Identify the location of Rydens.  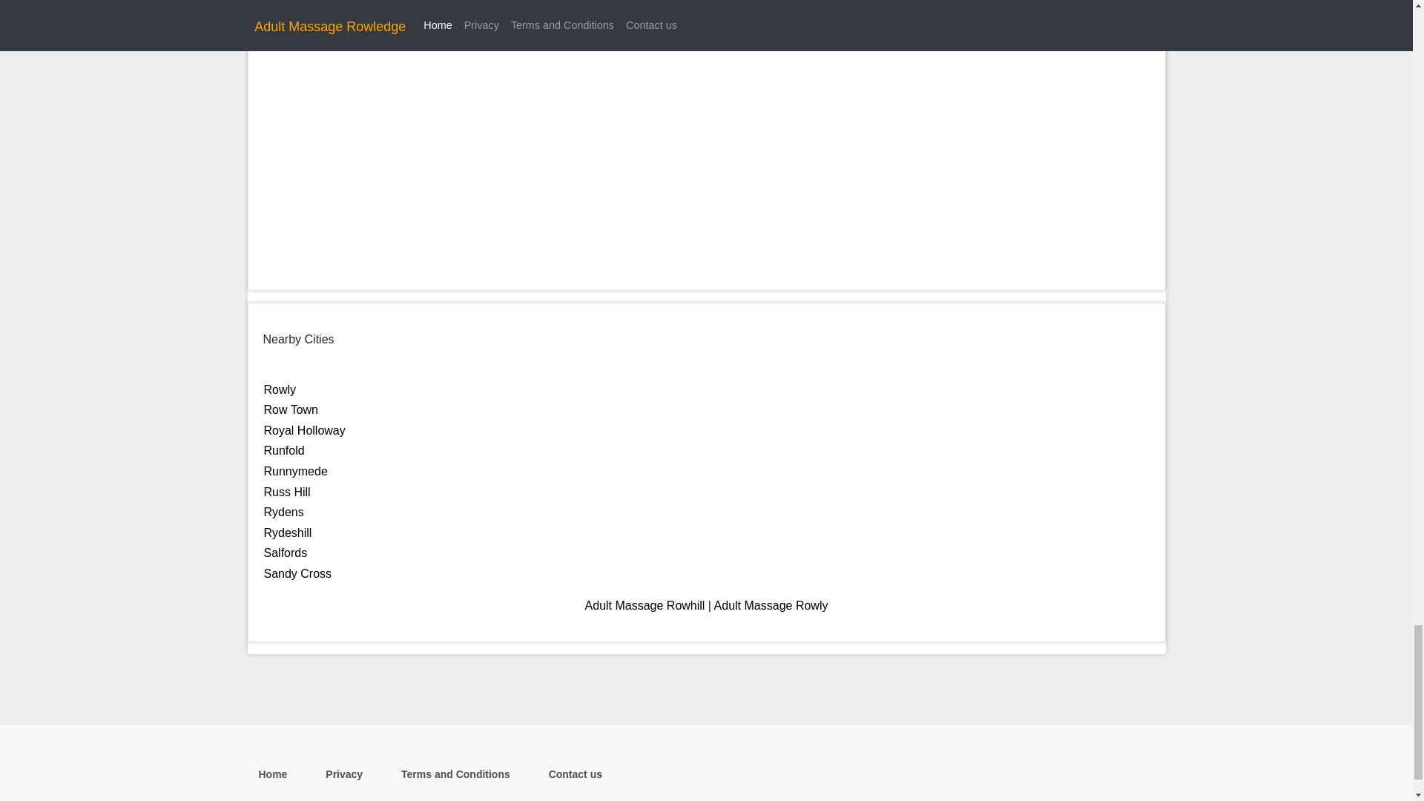
(283, 512).